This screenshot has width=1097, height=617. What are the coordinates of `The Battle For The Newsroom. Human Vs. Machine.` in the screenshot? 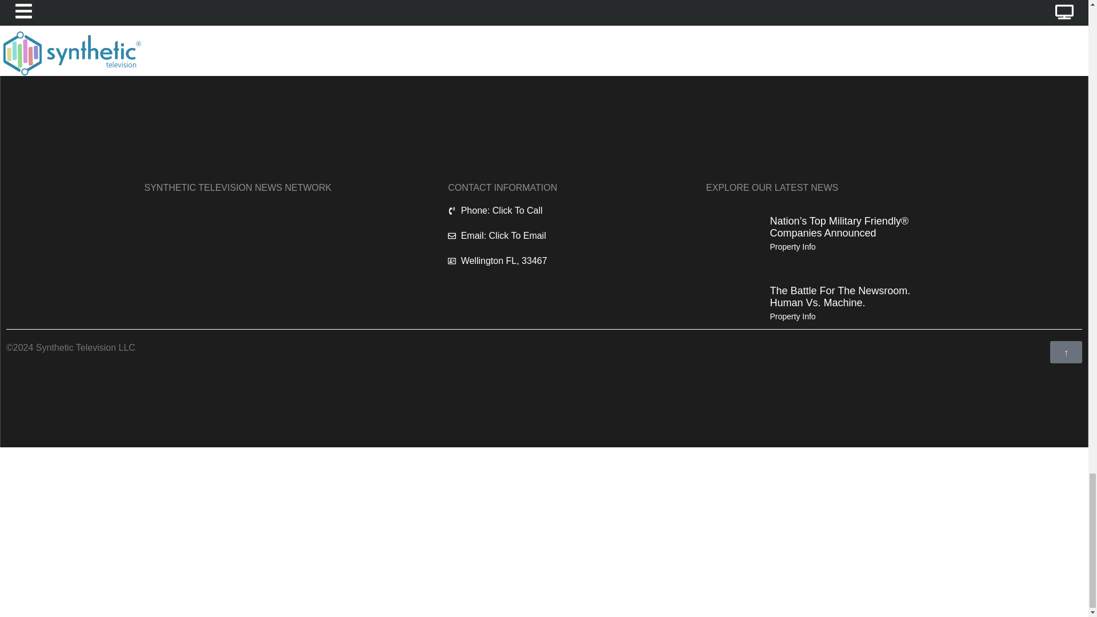 It's located at (840, 297).